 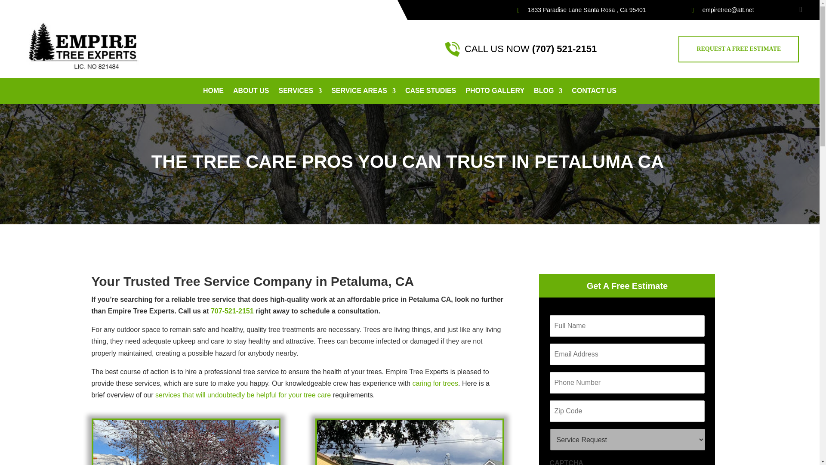 I want to click on The Tree Care Pros You Can Trust in Petaluma CA 2, so click(x=410, y=443).